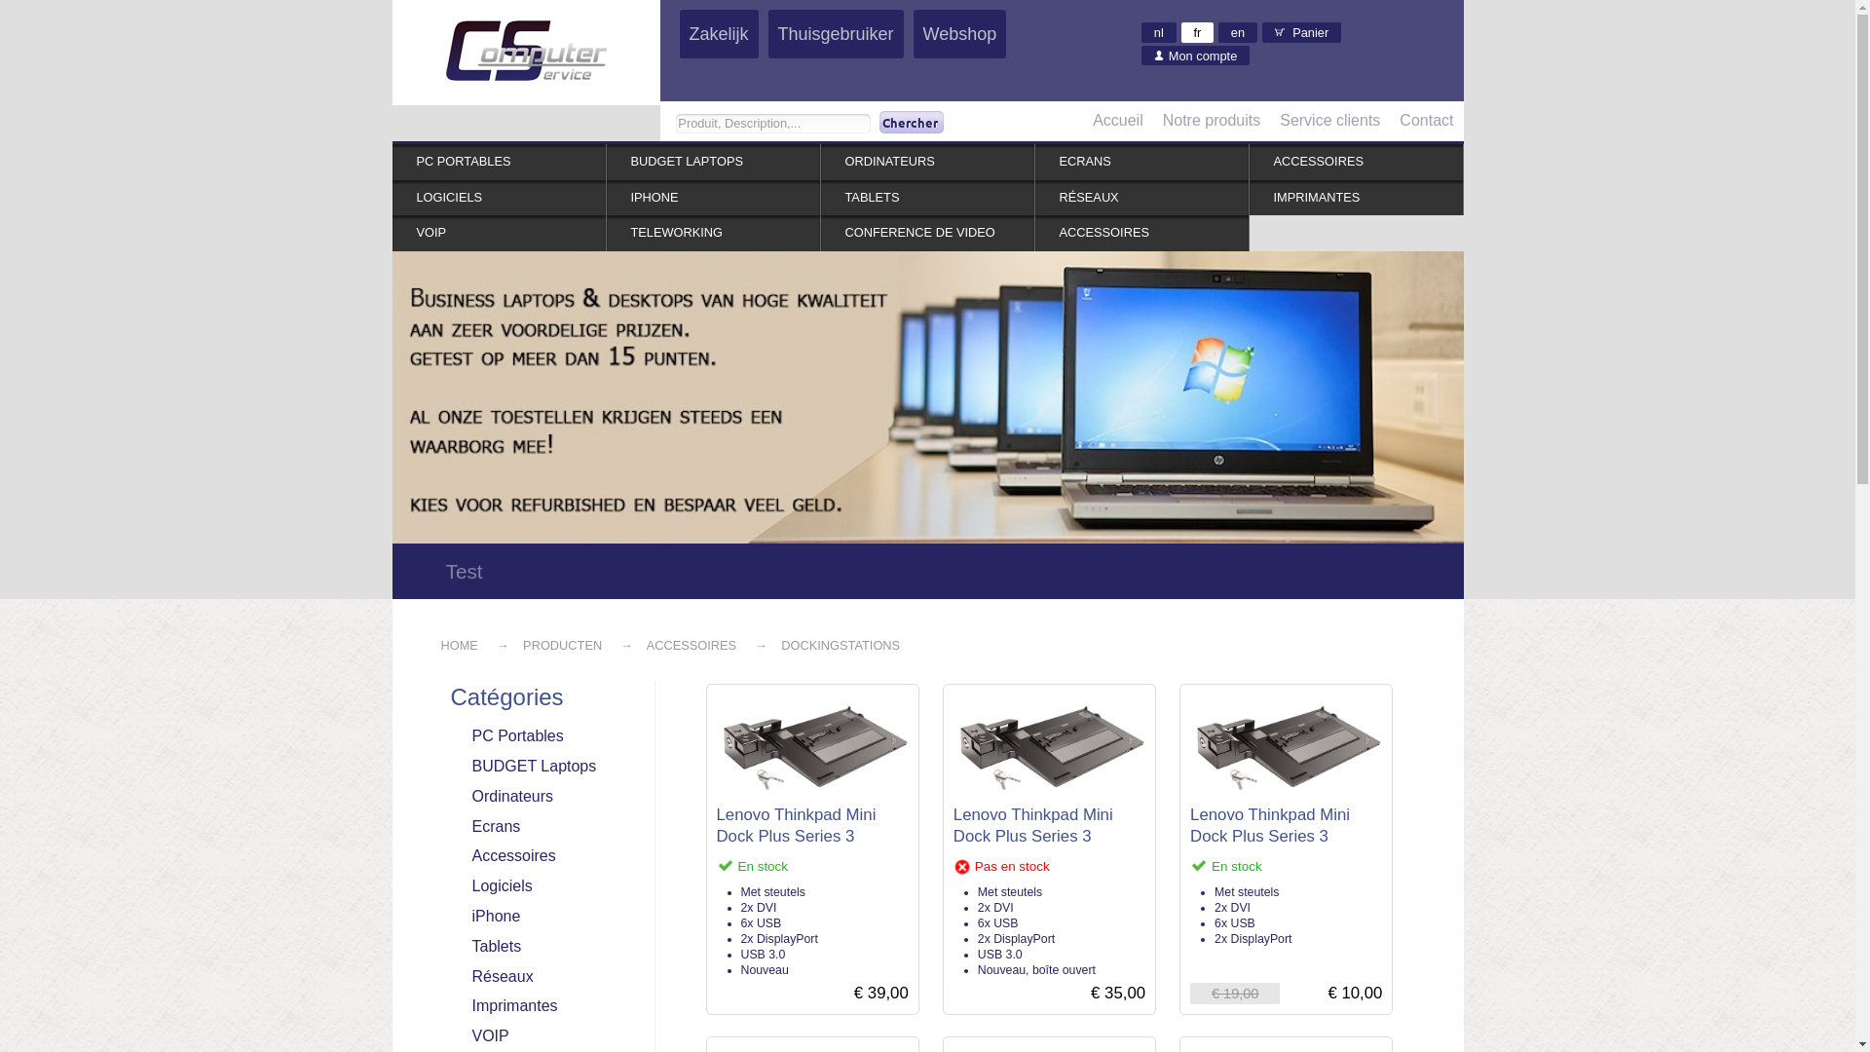 This screenshot has height=1052, width=1870. What do you see at coordinates (1238, 32) in the screenshot?
I see `en` at bounding box center [1238, 32].